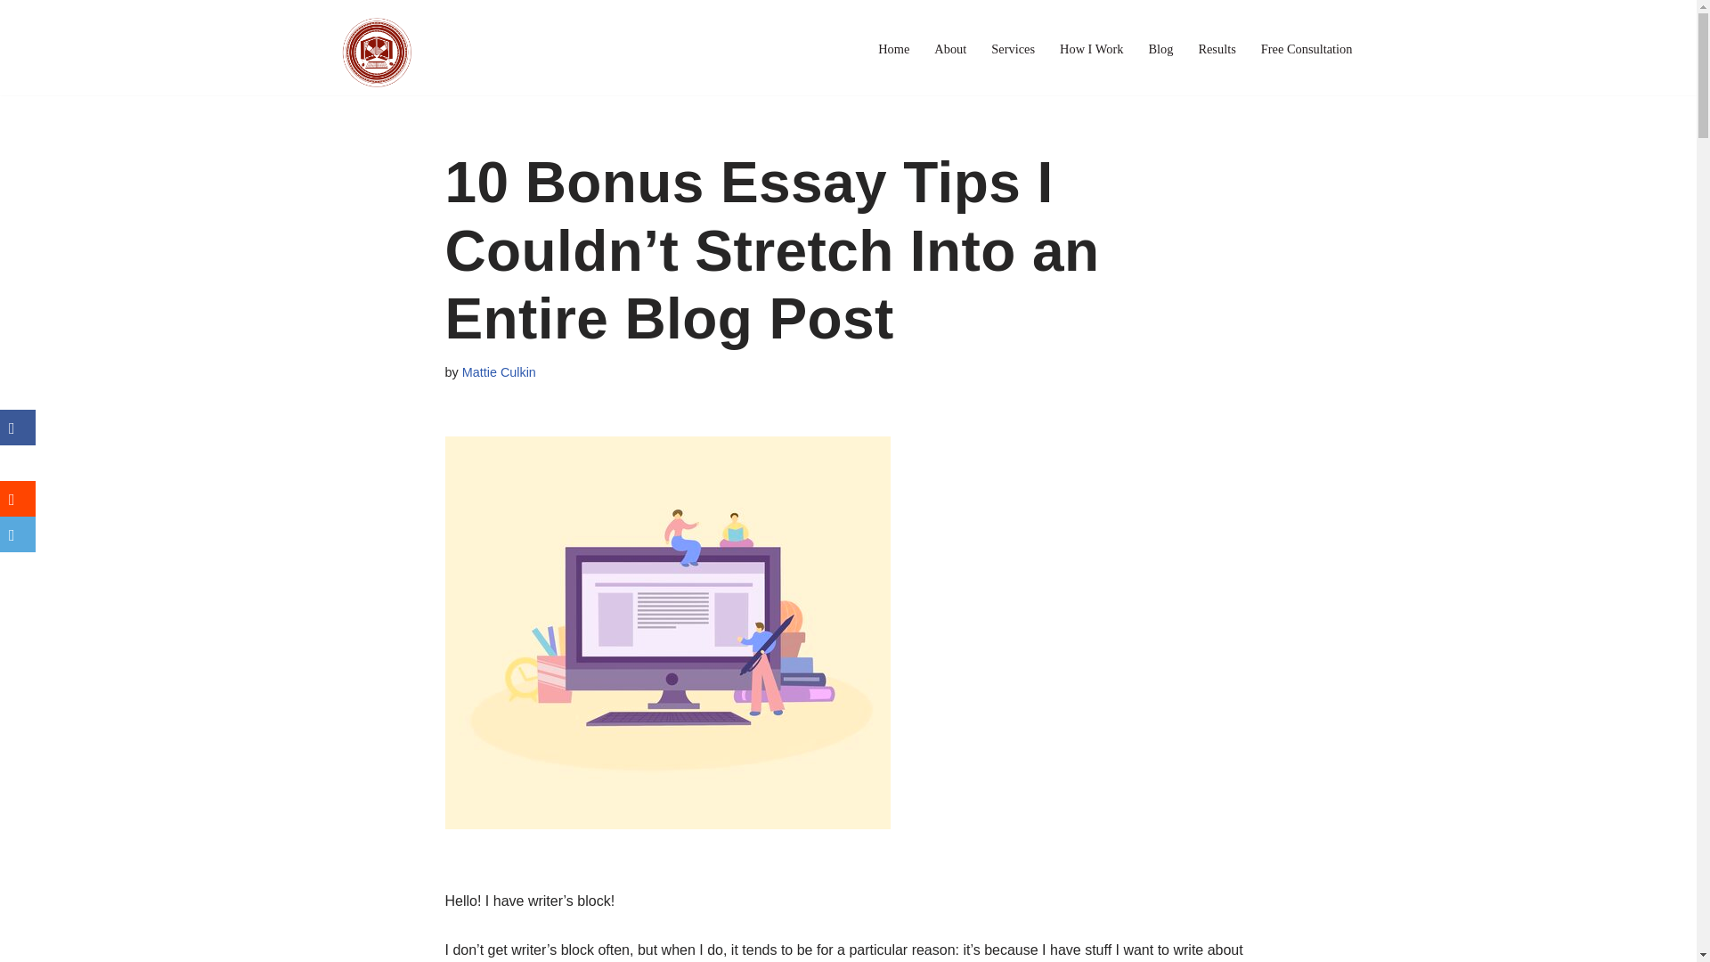 This screenshot has width=1710, height=962. I want to click on Home, so click(894, 49).